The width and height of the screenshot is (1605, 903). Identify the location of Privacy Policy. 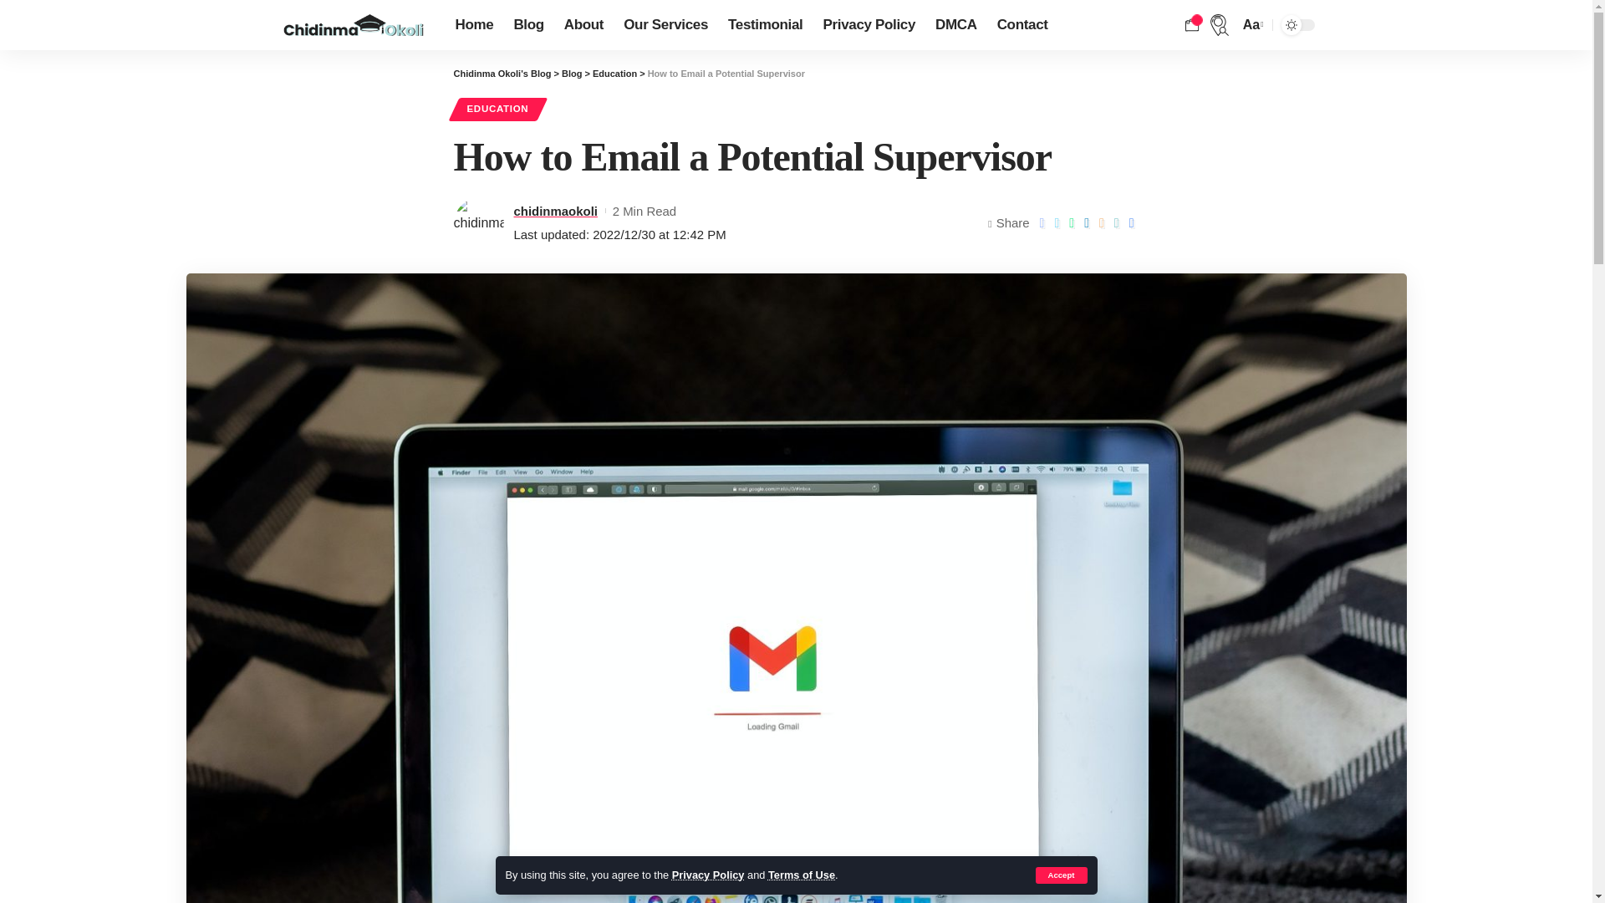
(869, 25).